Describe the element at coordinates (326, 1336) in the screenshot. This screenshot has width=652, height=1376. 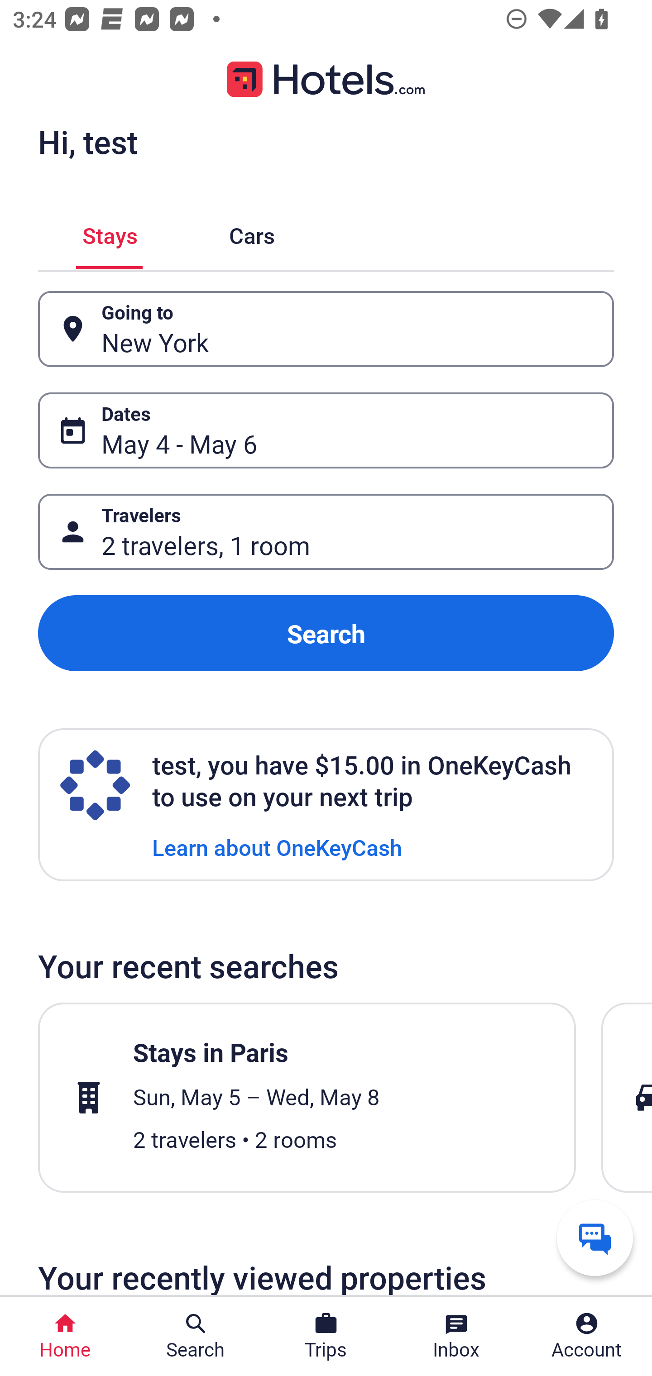
I see `Trips Trips Button` at that location.